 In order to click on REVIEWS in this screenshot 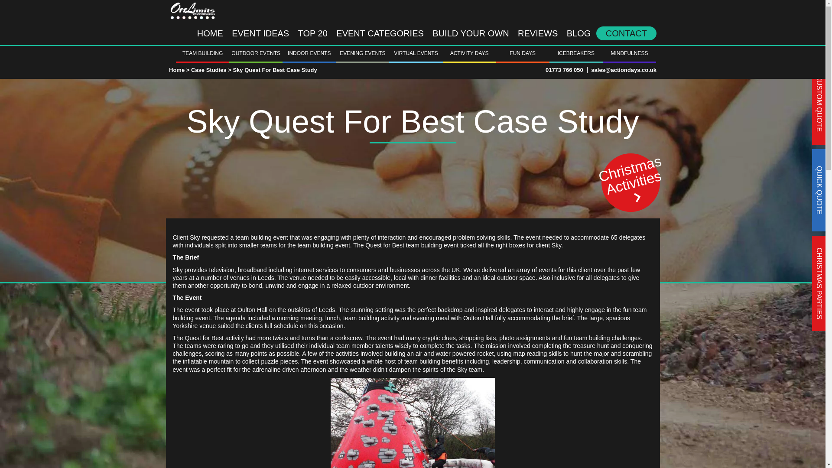, I will do `click(537, 33)`.